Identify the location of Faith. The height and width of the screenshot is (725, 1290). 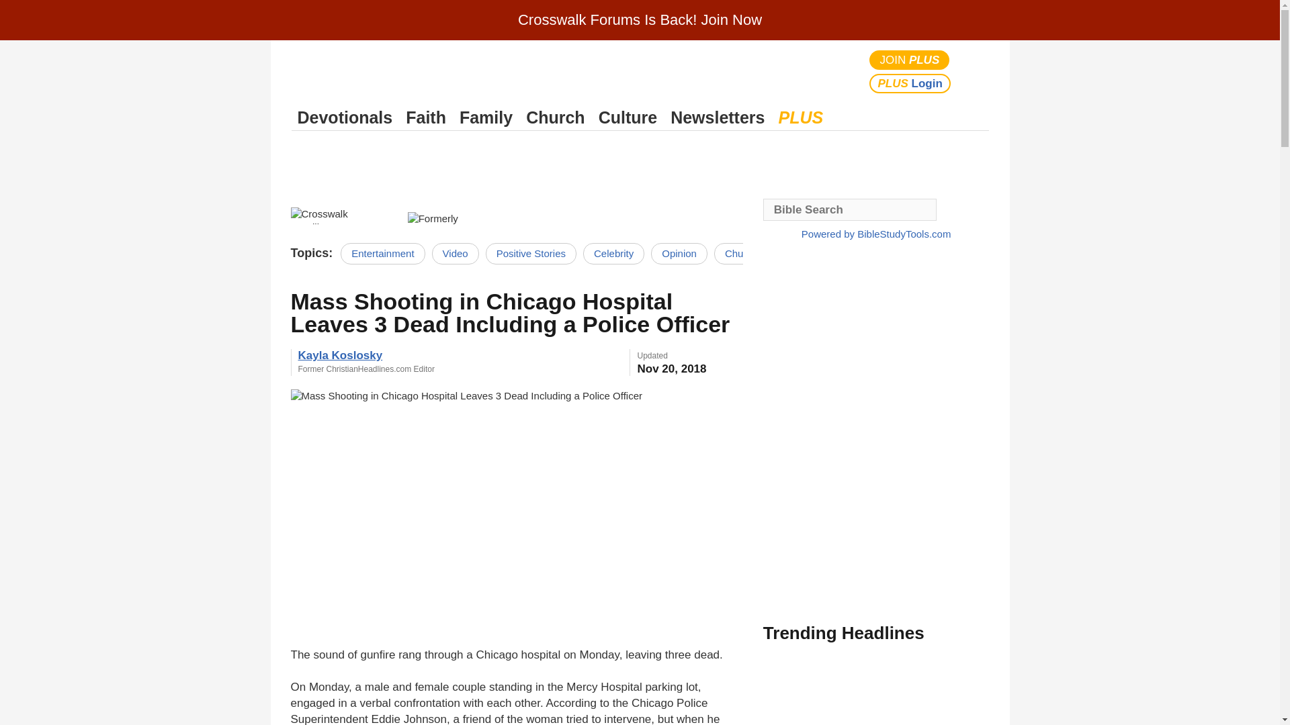
(426, 117).